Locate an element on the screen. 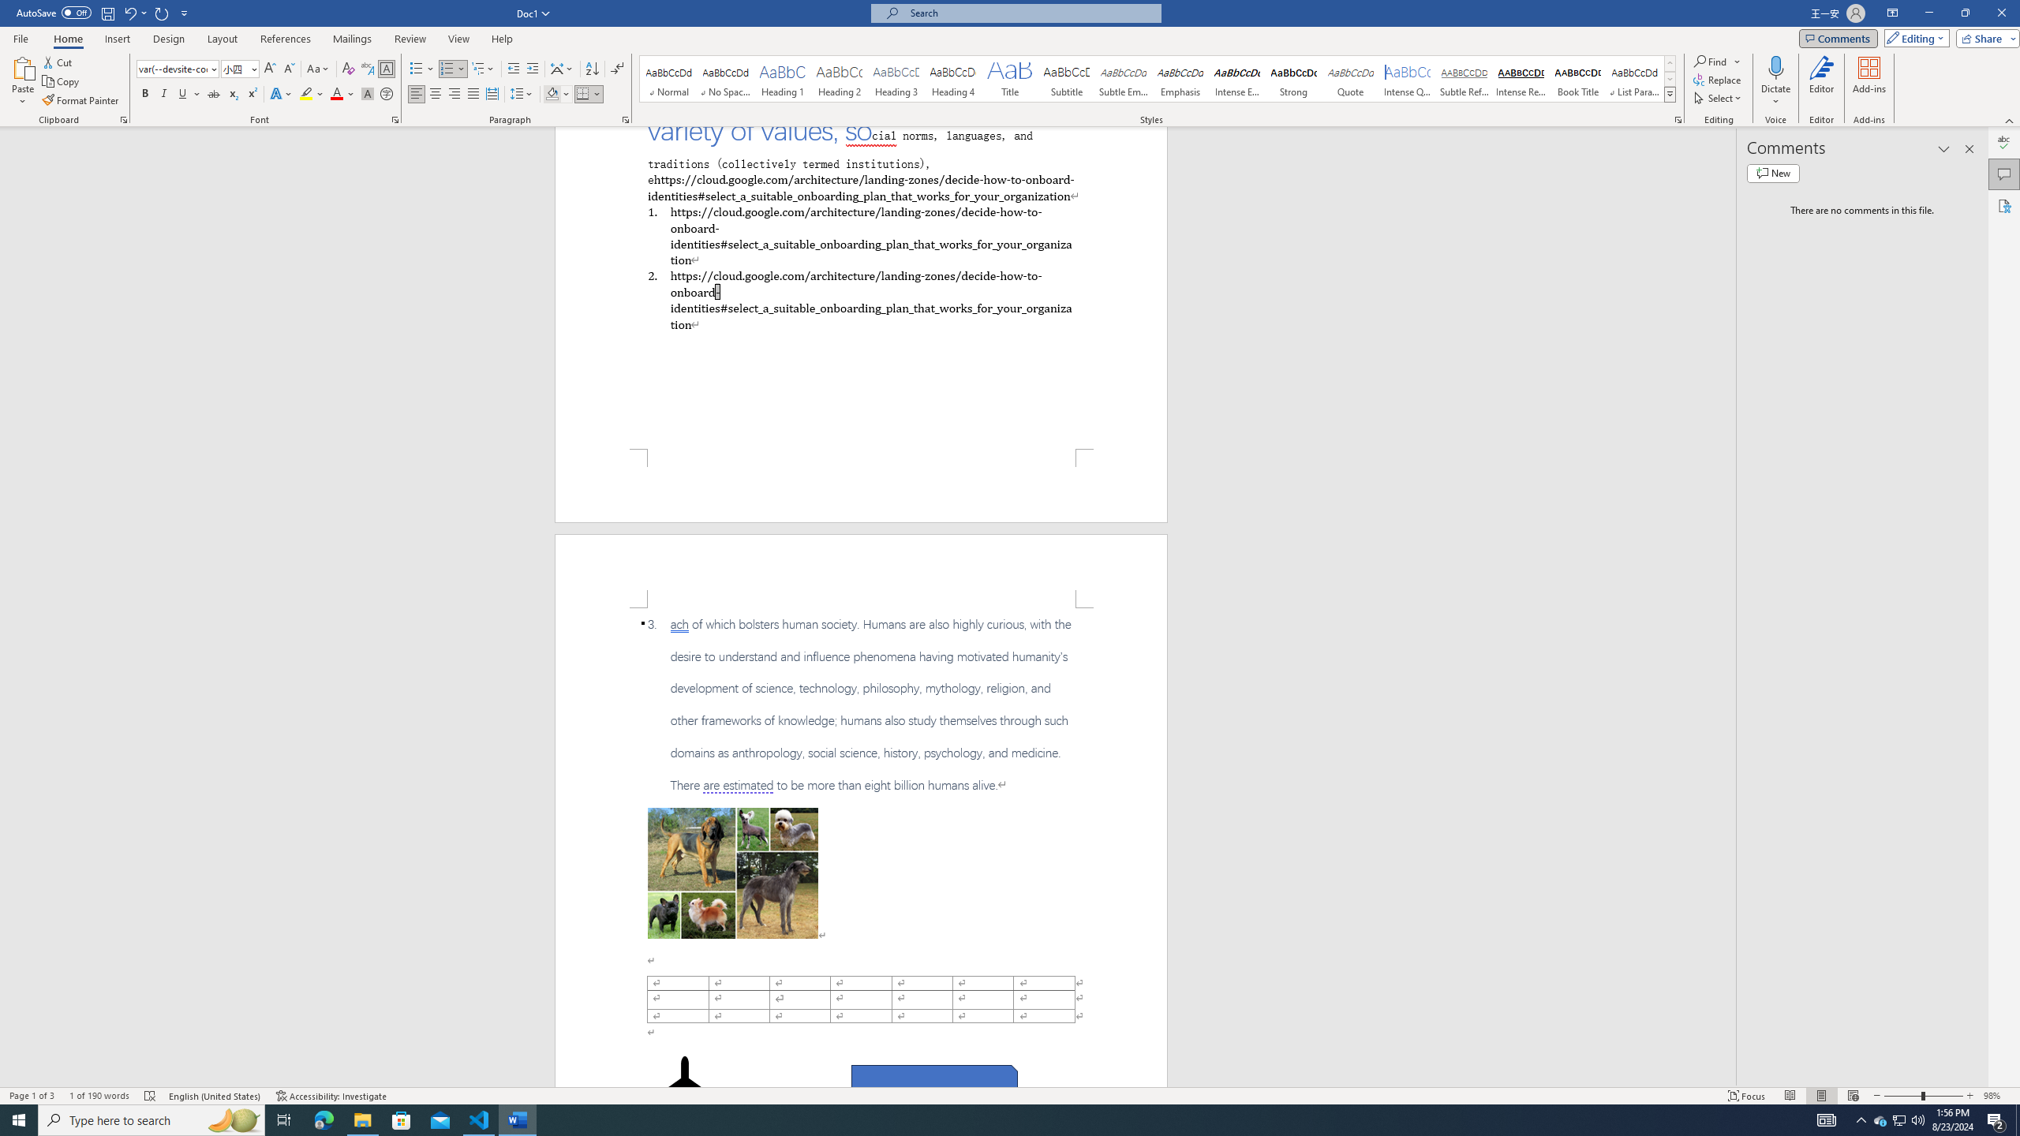 This screenshot has height=1136, width=2020. Editor is located at coordinates (1821, 81).